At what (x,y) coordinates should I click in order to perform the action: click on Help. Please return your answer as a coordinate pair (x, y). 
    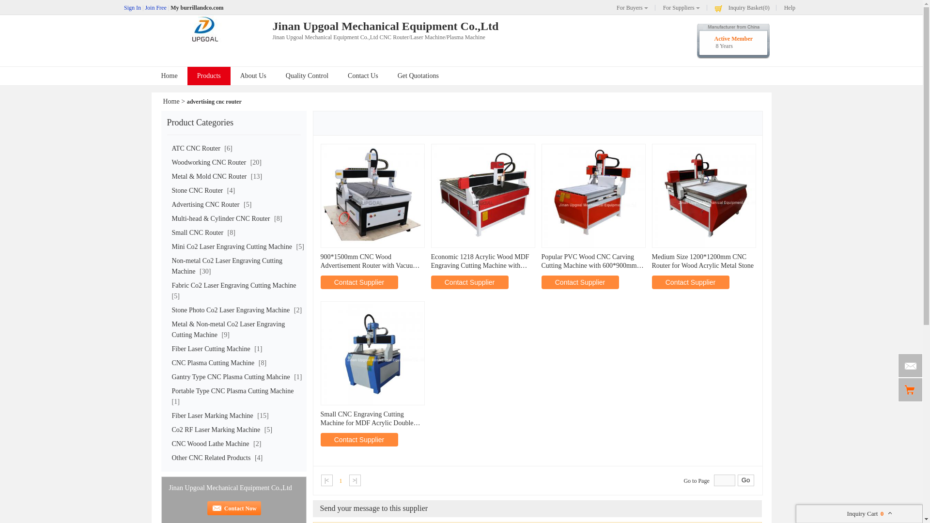
    Looking at the image, I should click on (787, 7).